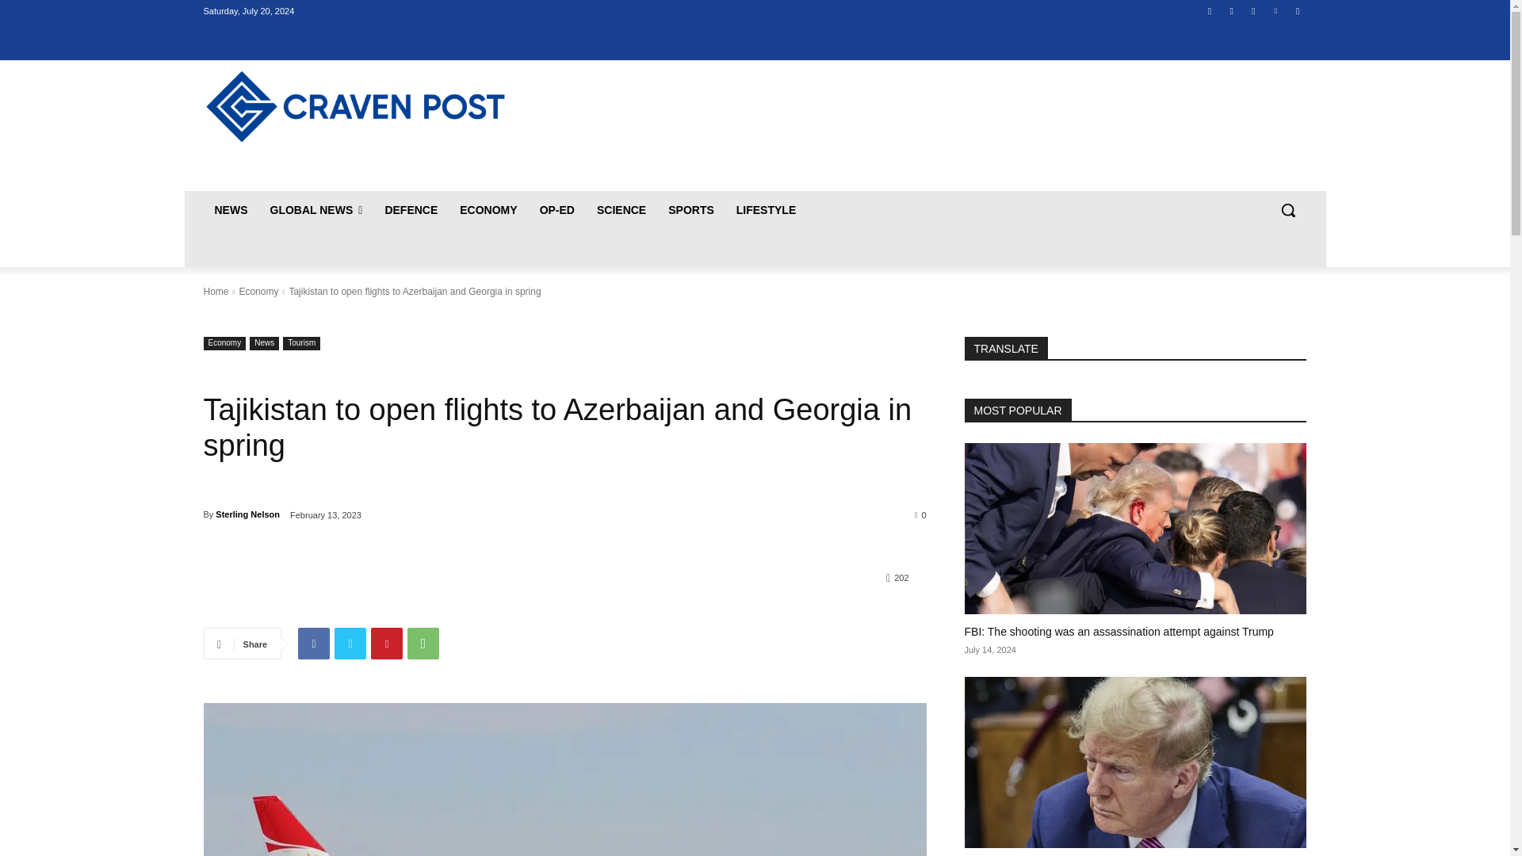  I want to click on Youtube, so click(1298, 10).